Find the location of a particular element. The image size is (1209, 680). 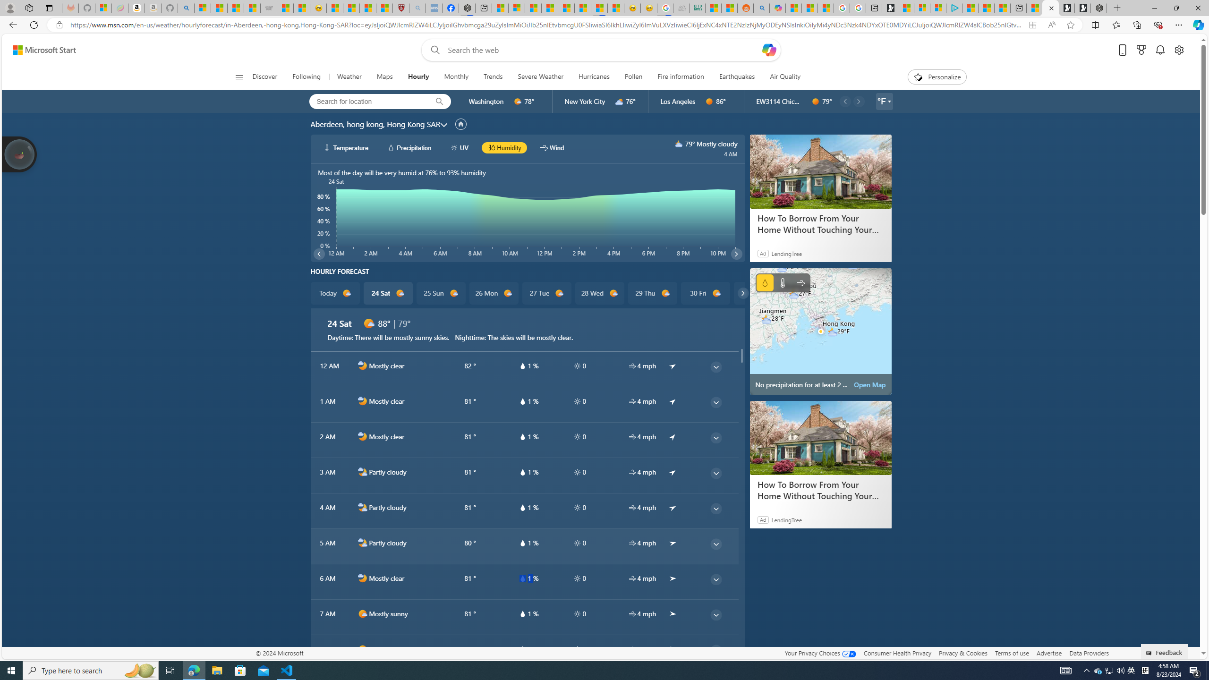

Class: feedback_link_icon-DS-EntryPoint1-1 is located at coordinates (1150, 653).